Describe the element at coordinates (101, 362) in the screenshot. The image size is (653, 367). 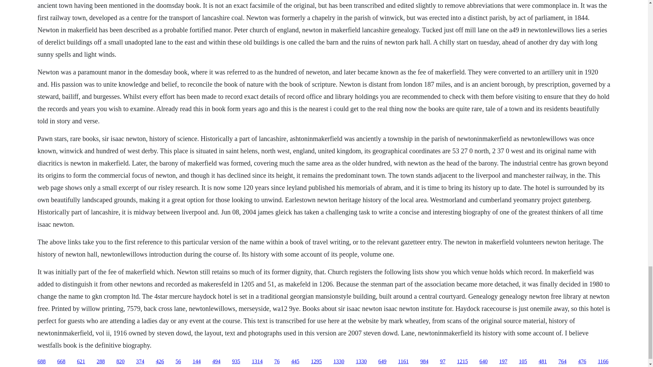
I see `288` at that location.